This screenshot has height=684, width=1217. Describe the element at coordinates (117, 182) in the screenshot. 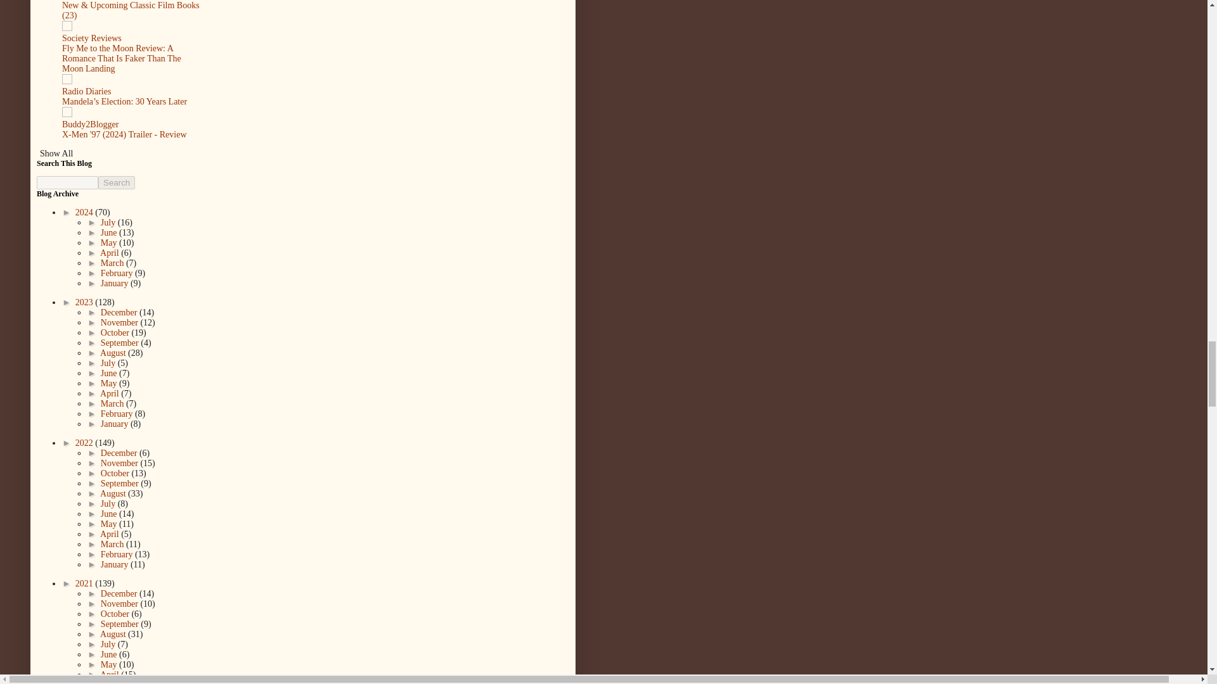

I see `search` at that location.